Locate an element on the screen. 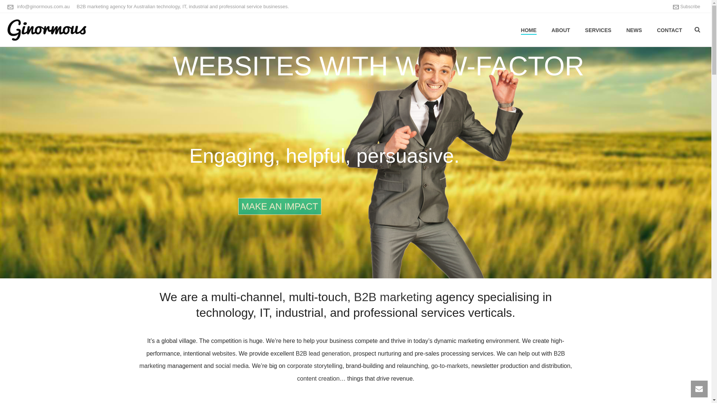  NEWS is located at coordinates (634, 30).